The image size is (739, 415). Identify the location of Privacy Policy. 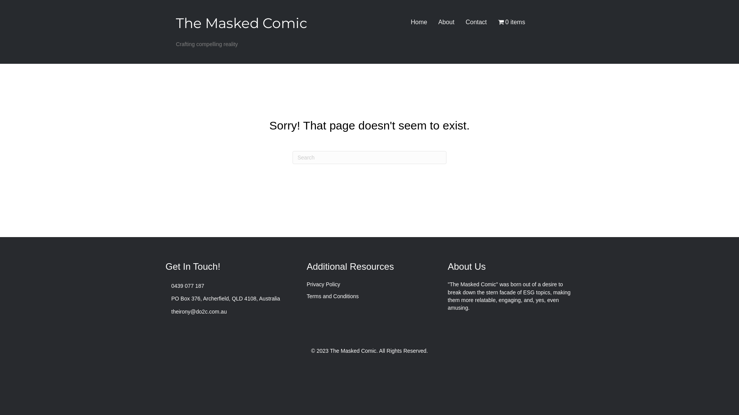
(323, 284).